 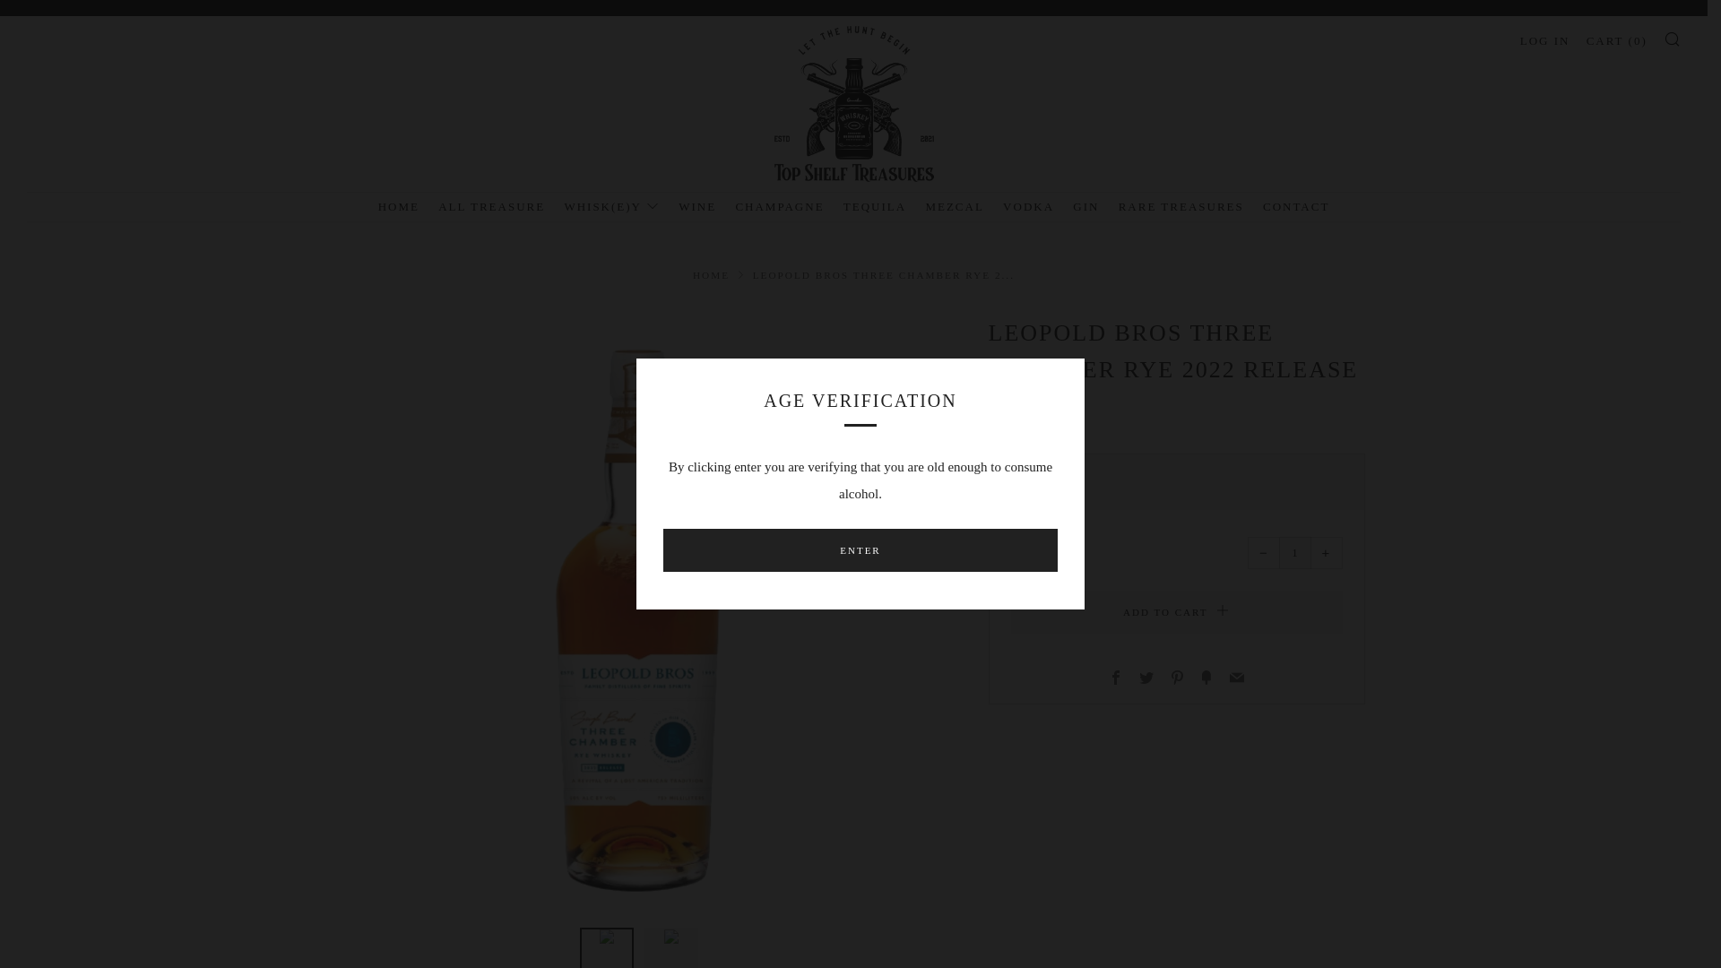 I want to click on ENTER, so click(x=860, y=550).